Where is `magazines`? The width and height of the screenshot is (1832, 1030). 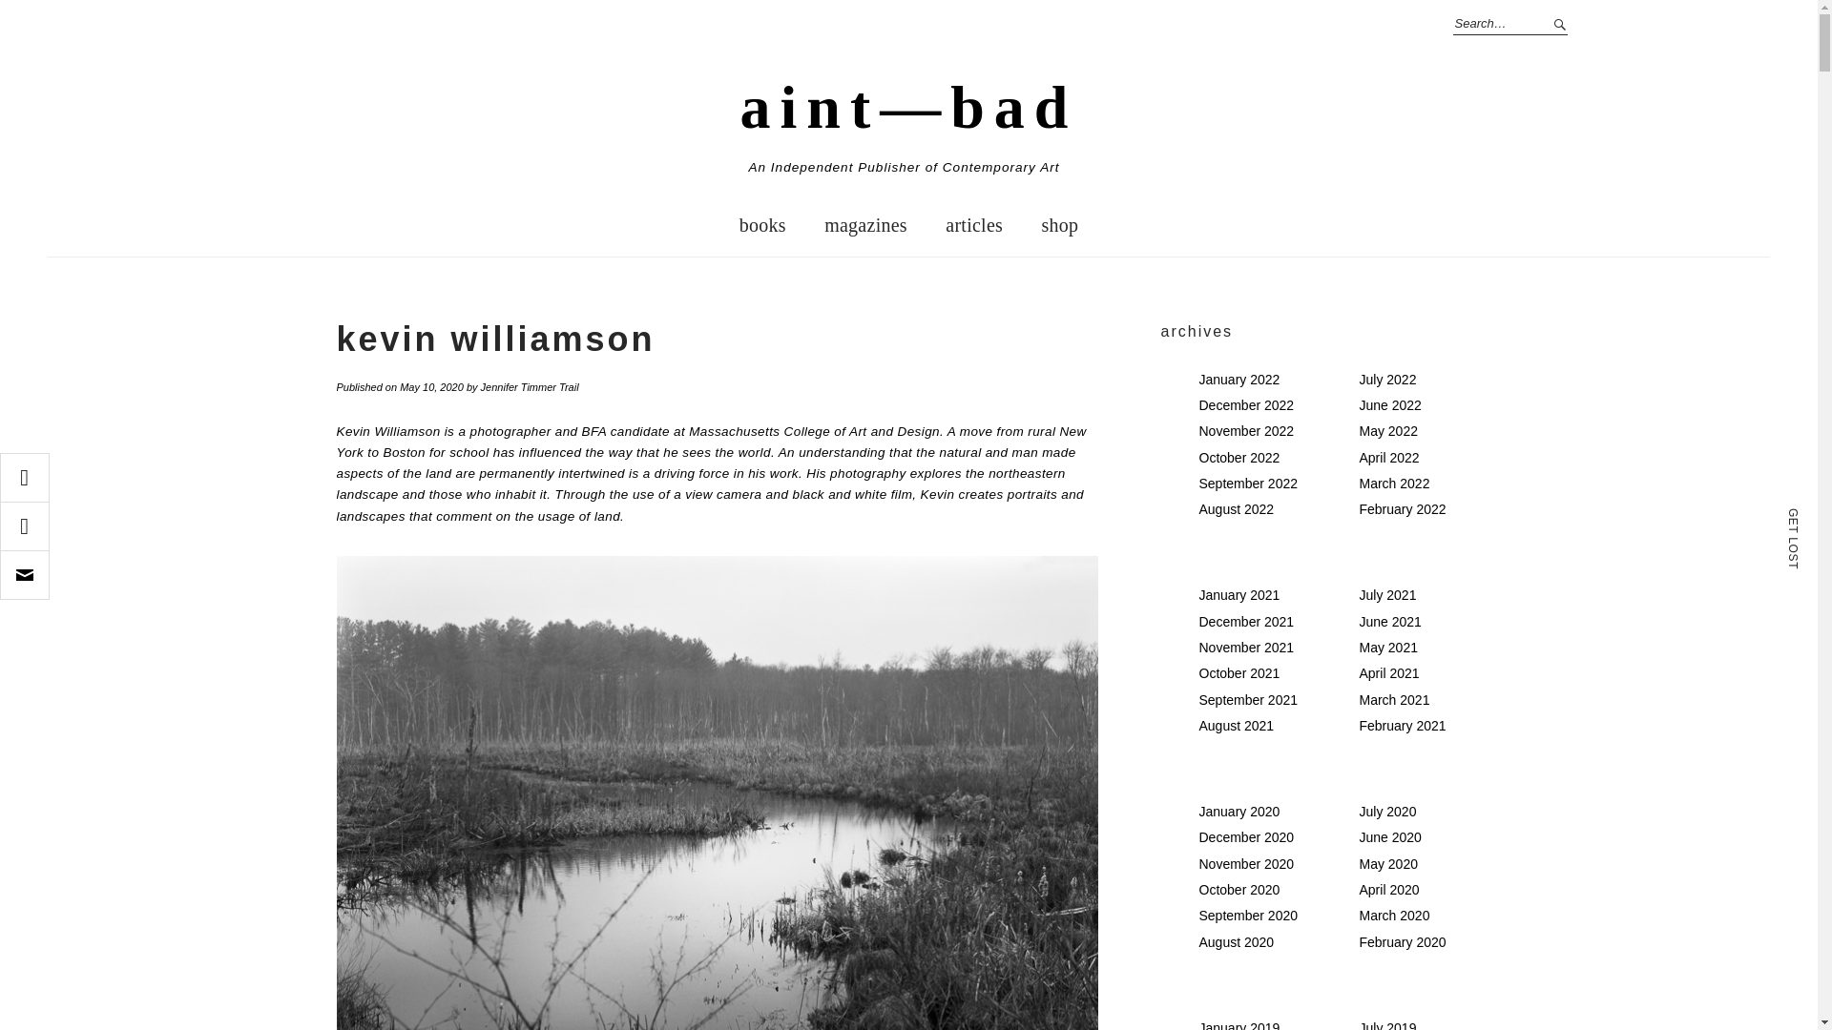
magazines is located at coordinates (866, 225).